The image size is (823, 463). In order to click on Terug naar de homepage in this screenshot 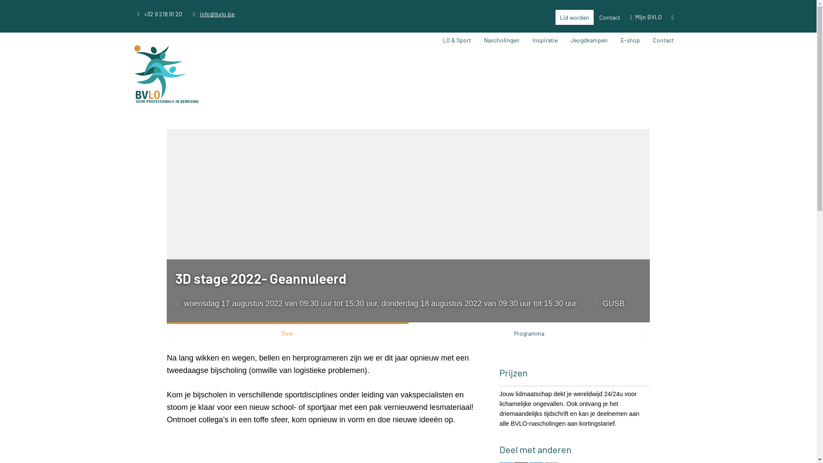, I will do `click(166, 75)`.